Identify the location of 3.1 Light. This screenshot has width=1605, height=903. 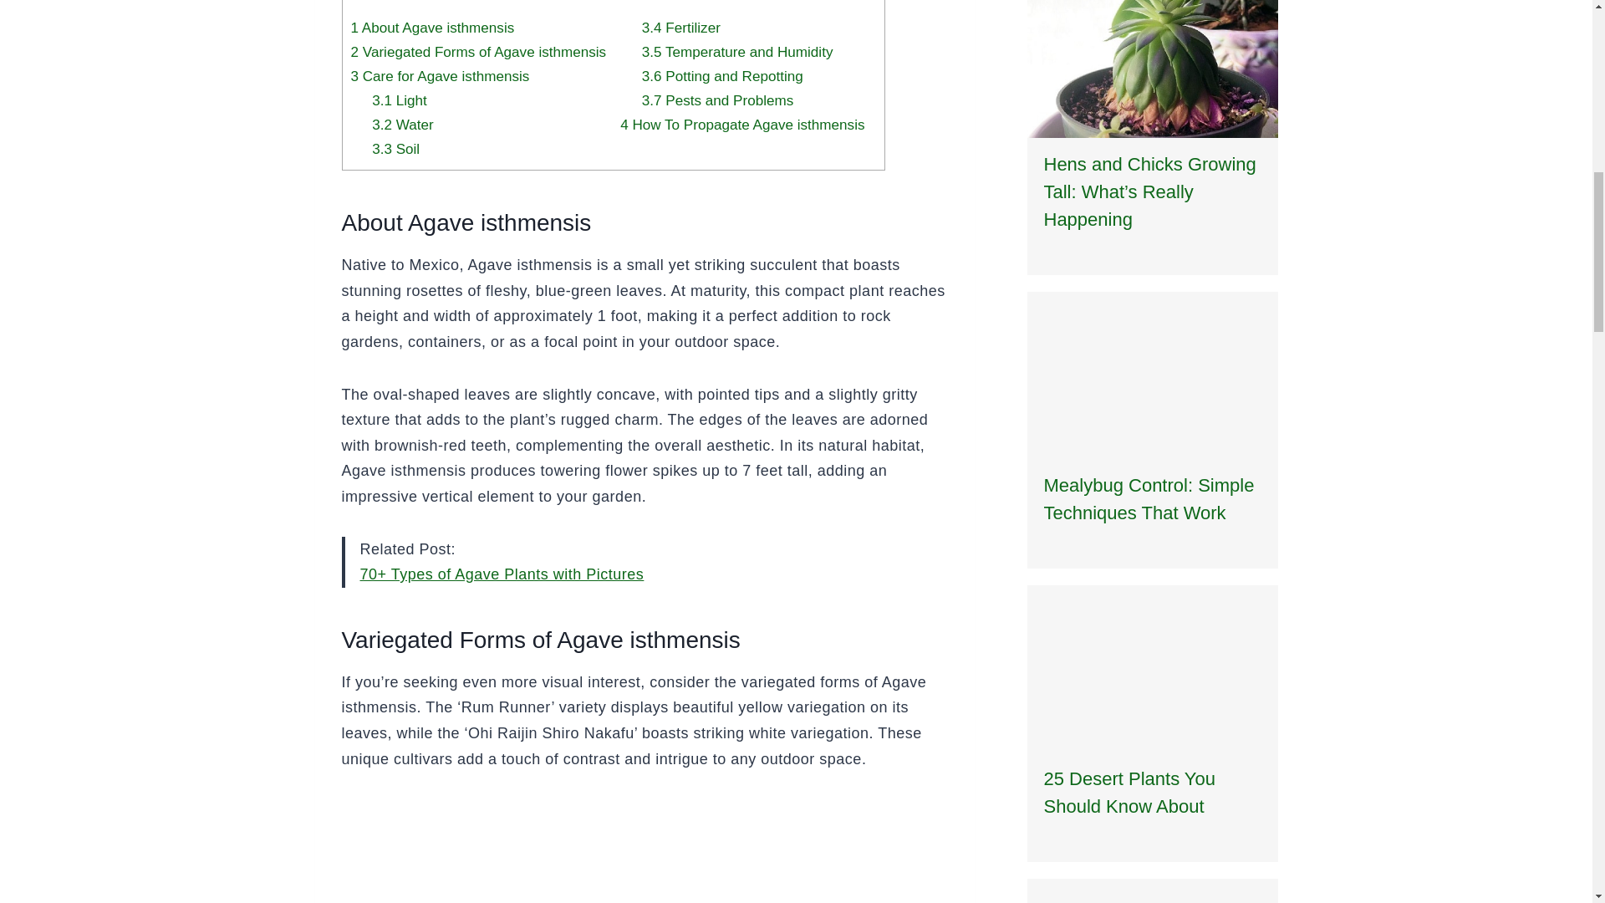
(400, 100).